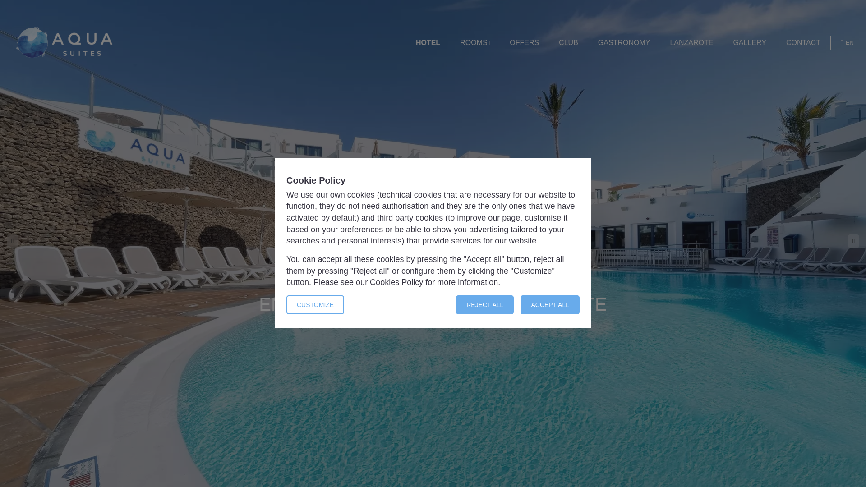 The height and width of the screenshot is (487, 866). What do you see at coordinates (750, 43) in the screenshot?
I see `GALLERY` at bounding box center [750, 43].